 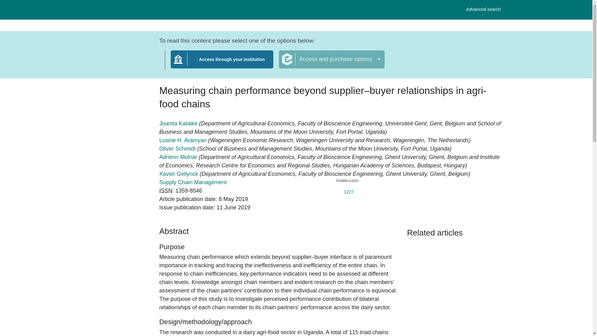 What do you see at coordinates (347, 190) in the screenshot?
I see `Xavier Gellynck` at bounding box center [347, 190].